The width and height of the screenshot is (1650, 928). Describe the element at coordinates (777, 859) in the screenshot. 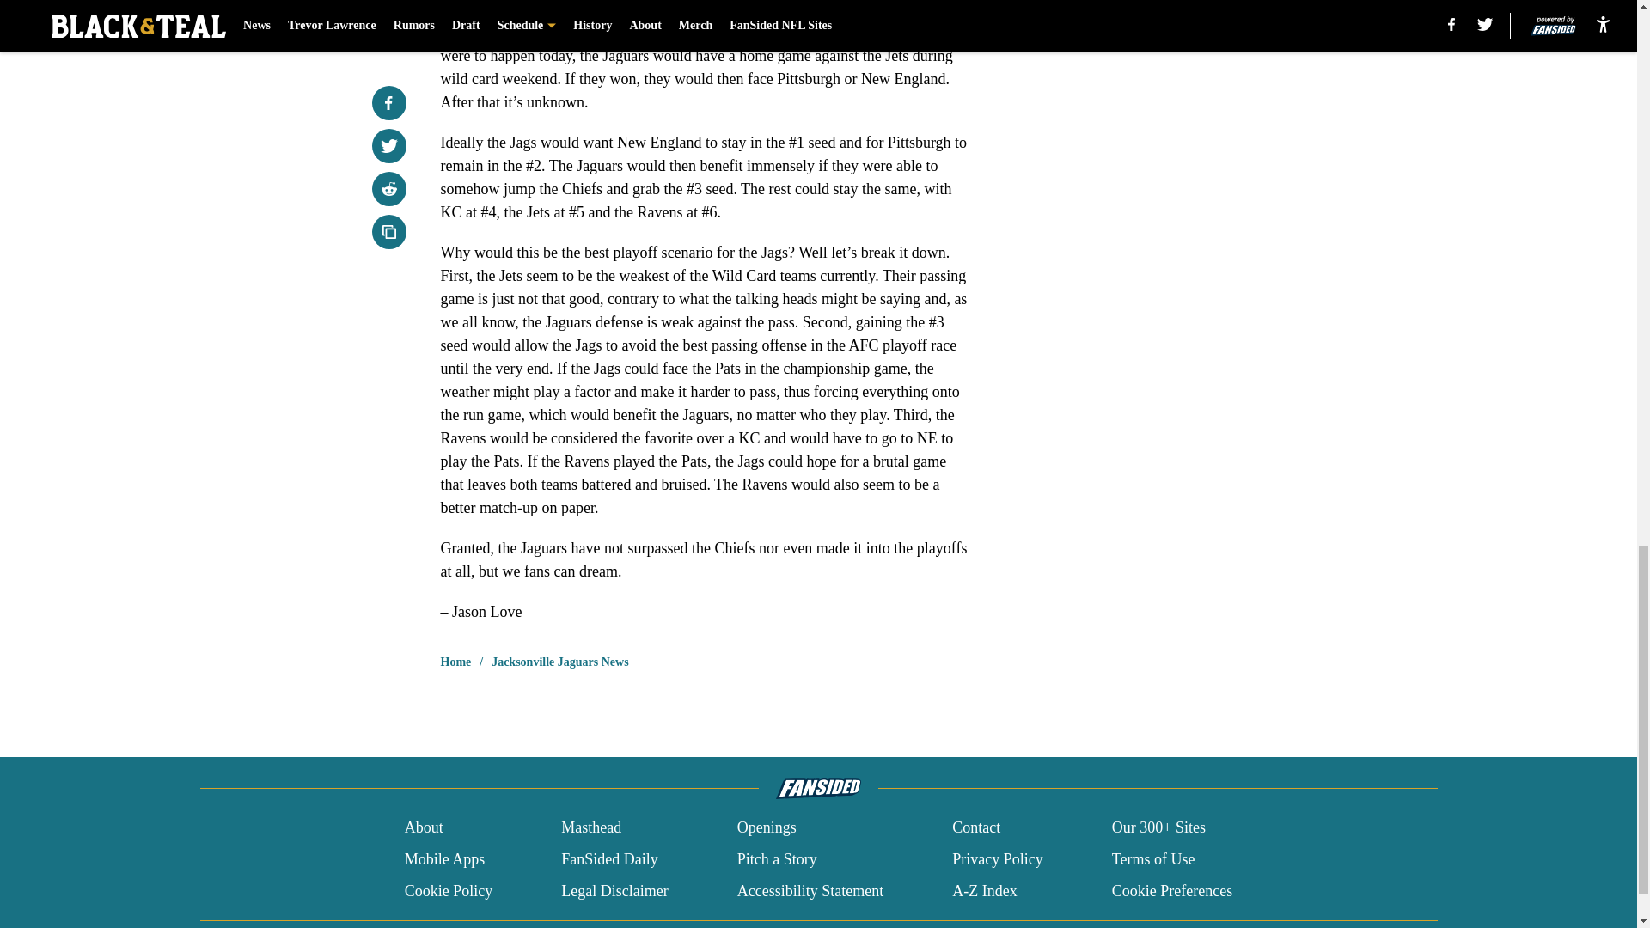

I see `Pitch a Story` at that location.